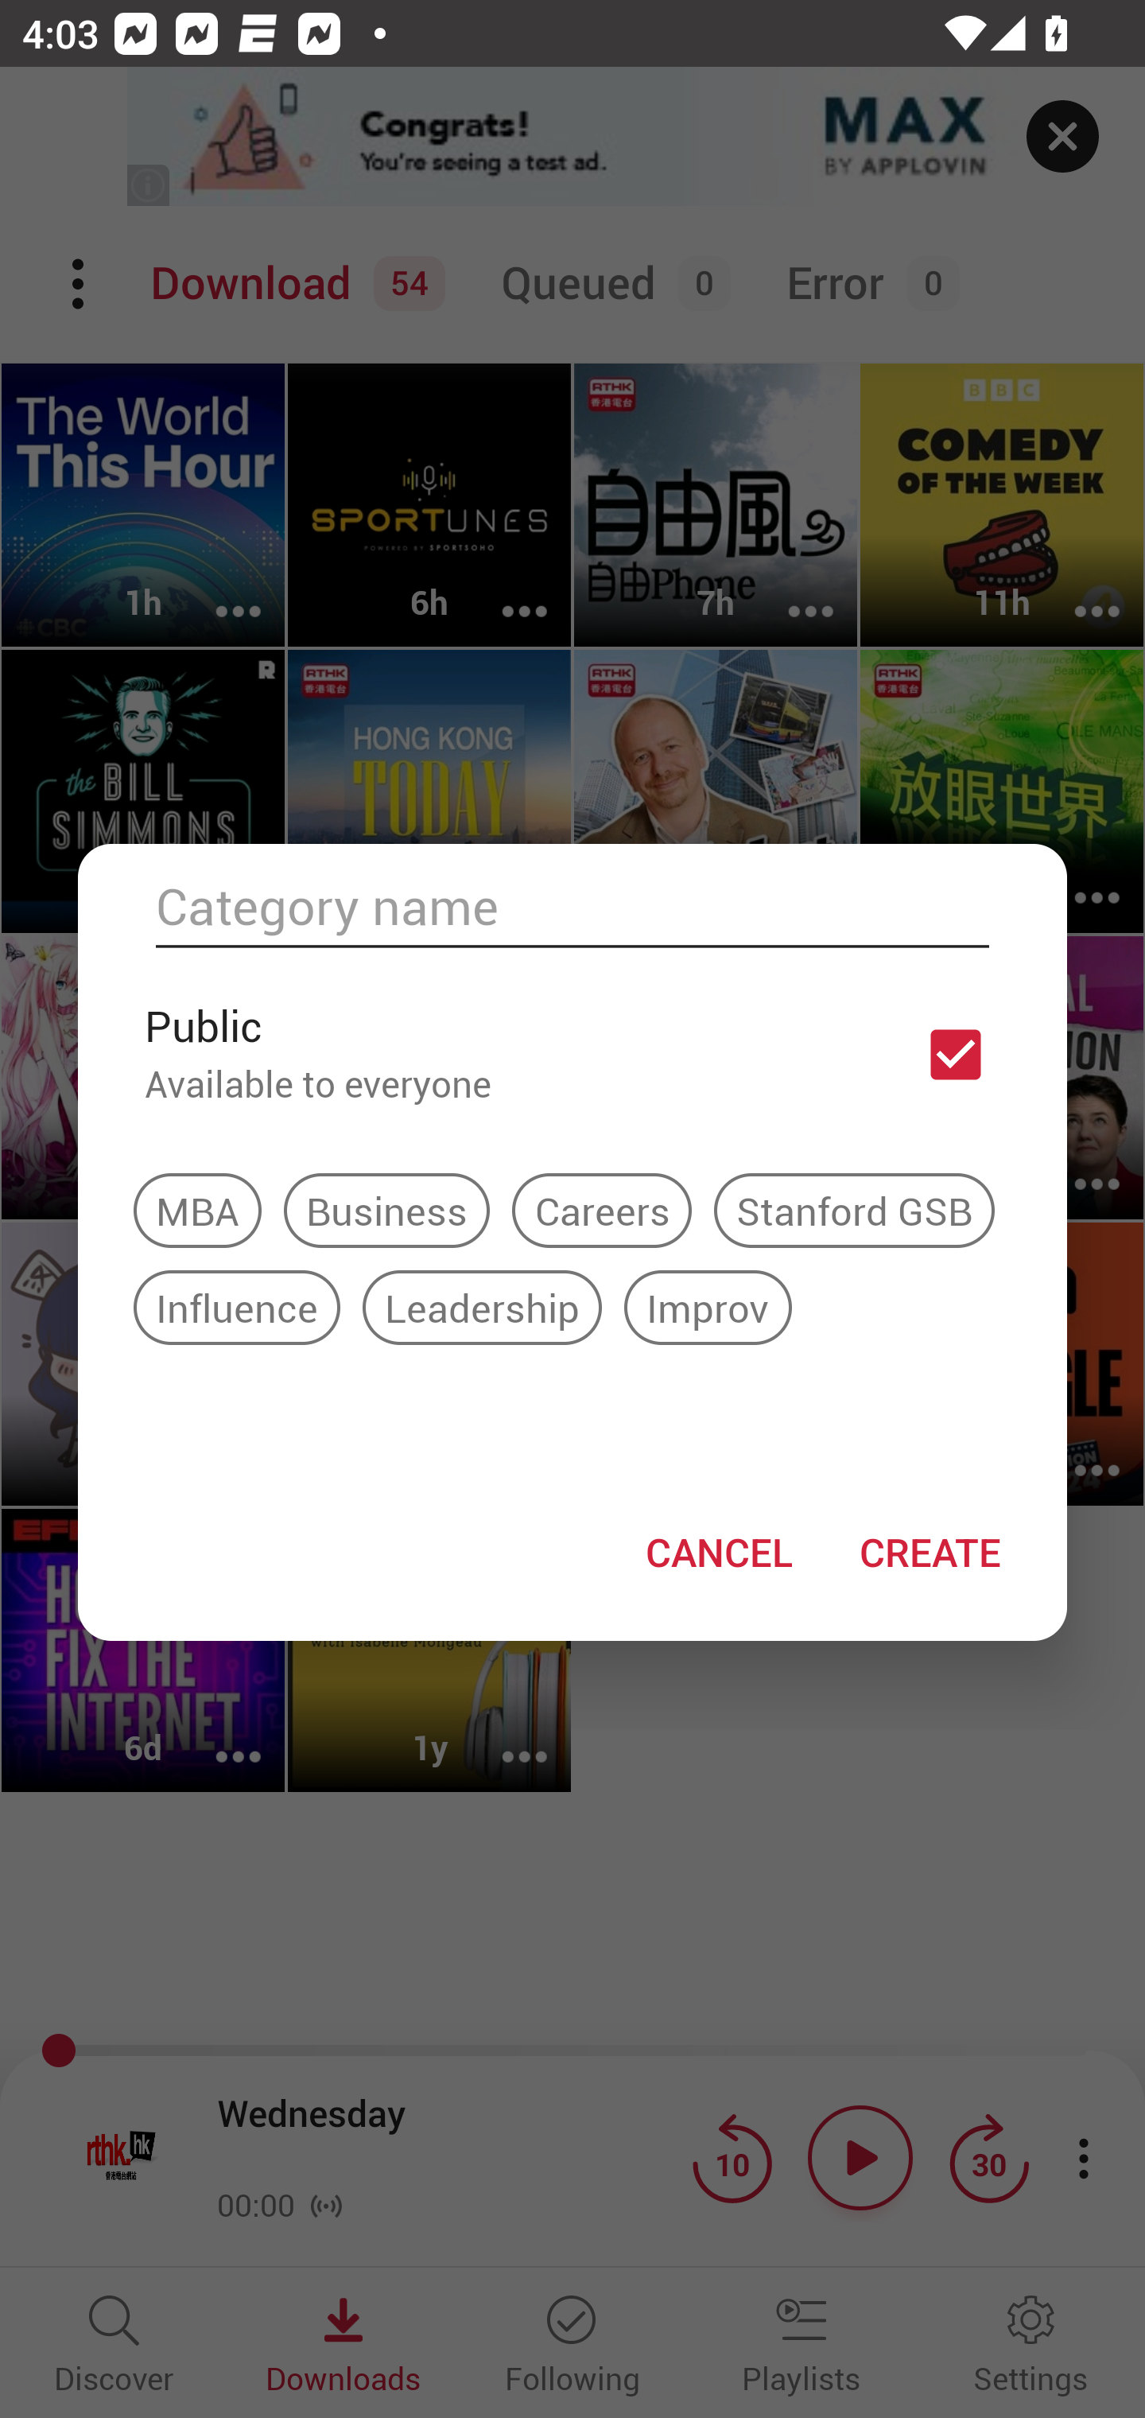 This screenshot has width=1145, height=2418. I want to click on Improv, so click(708, 1307).